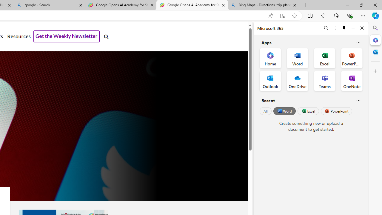 The image size is (382, 215). What do you see at coordinates (335, 28) in the screenshot?
I see `More options` at bounding box center [335, 28].